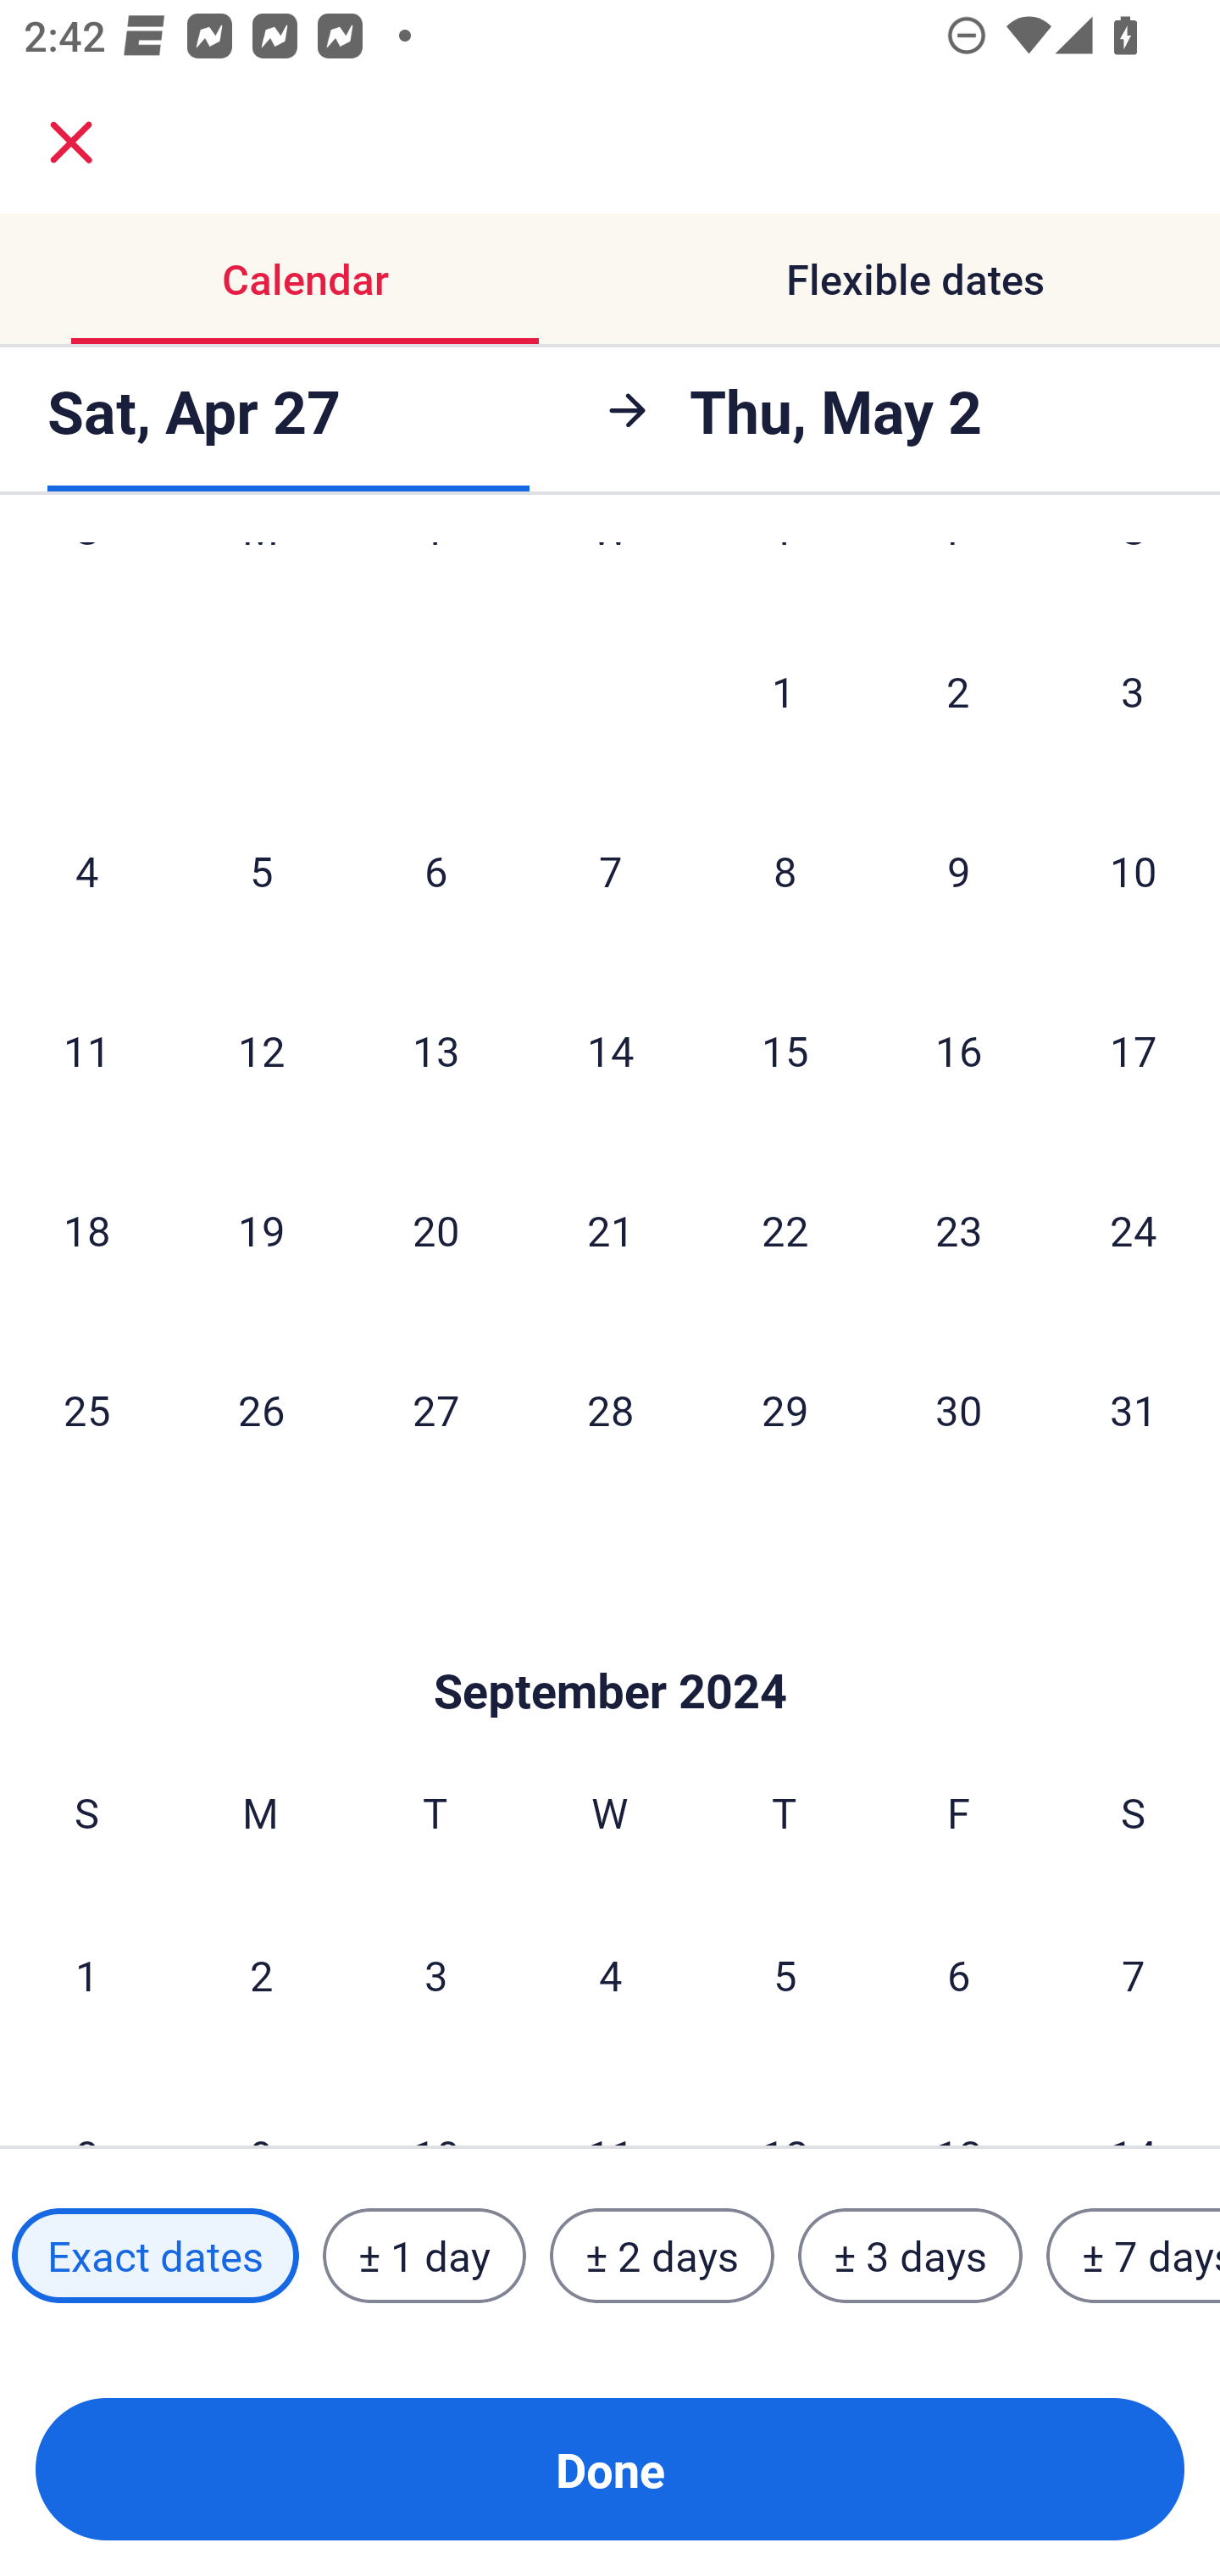  Describe the element at coordinates (261, 1230) in the screenshot. I see `19 Monday, August 19, 2024` at that location.